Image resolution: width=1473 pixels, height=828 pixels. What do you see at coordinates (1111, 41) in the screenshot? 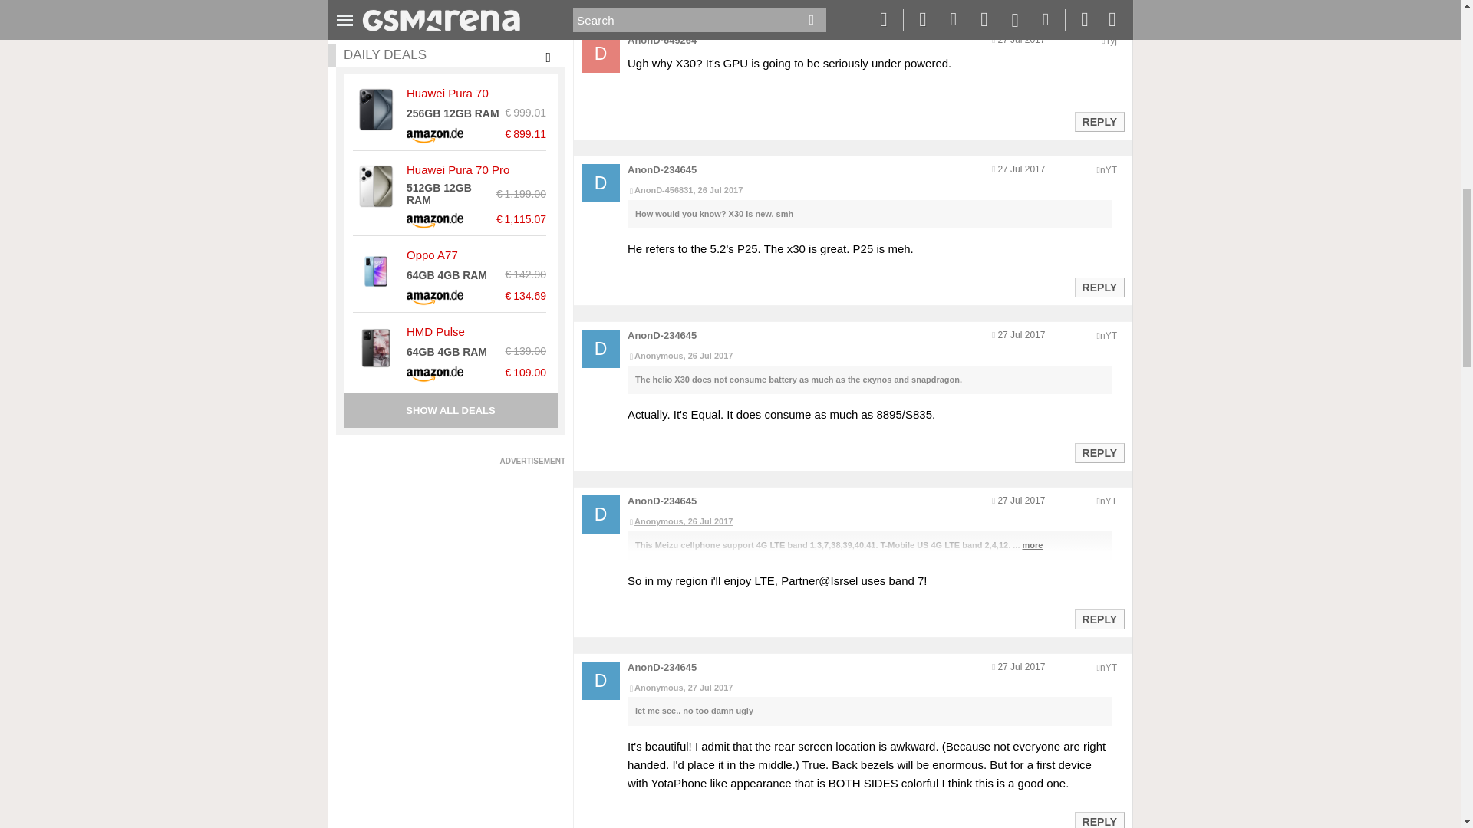
I see `Encoded anonymized location` at bounding box center [1111, 41].